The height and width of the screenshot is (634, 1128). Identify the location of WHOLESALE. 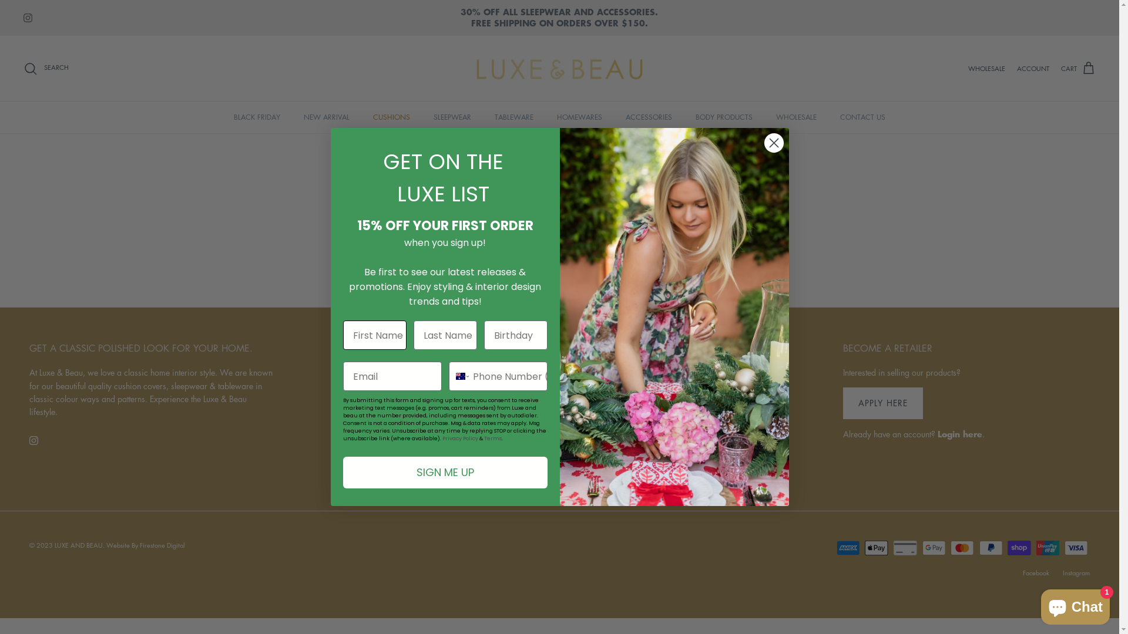
(797, 117).